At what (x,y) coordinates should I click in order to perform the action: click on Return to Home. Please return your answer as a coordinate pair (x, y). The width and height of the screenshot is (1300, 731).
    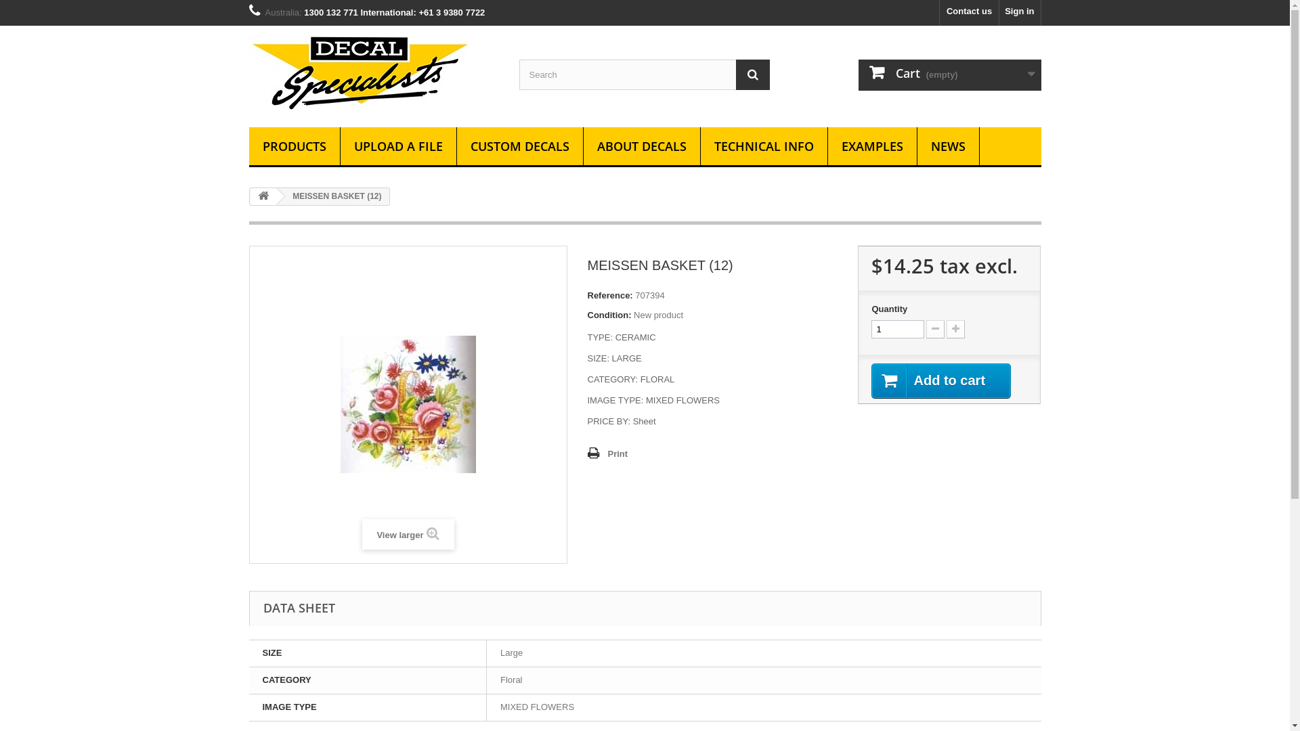
    Looking at the image, I should click on (263, 196).